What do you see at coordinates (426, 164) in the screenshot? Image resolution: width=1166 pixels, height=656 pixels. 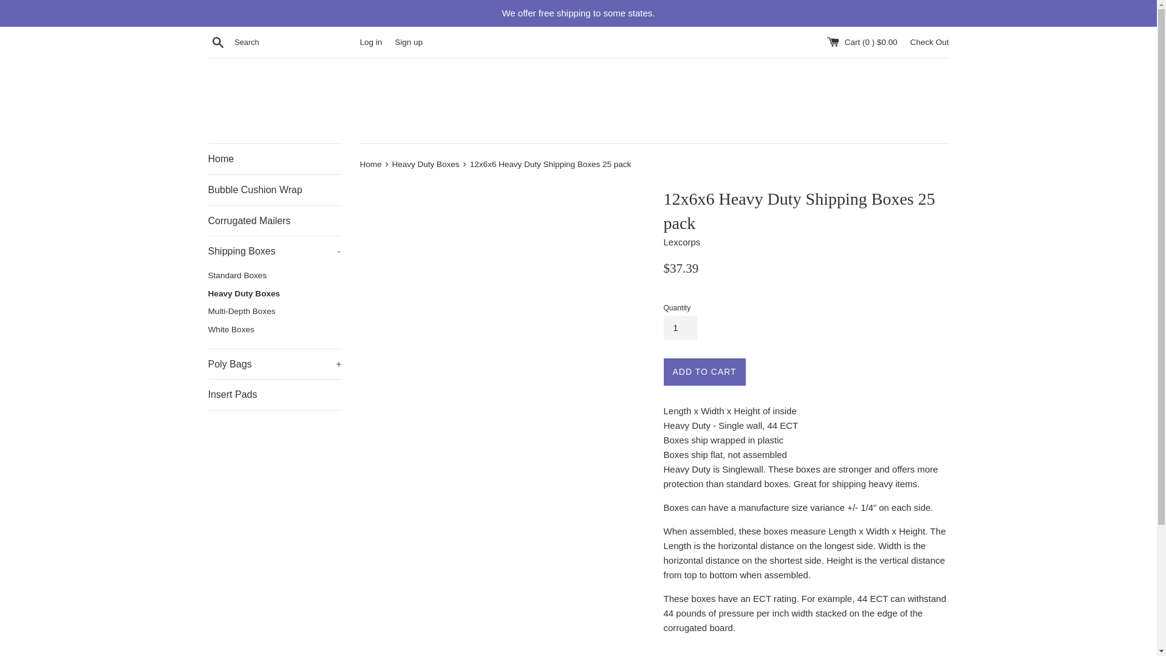 I see `Corrugated Mailers` at bounding box center [426, 164].